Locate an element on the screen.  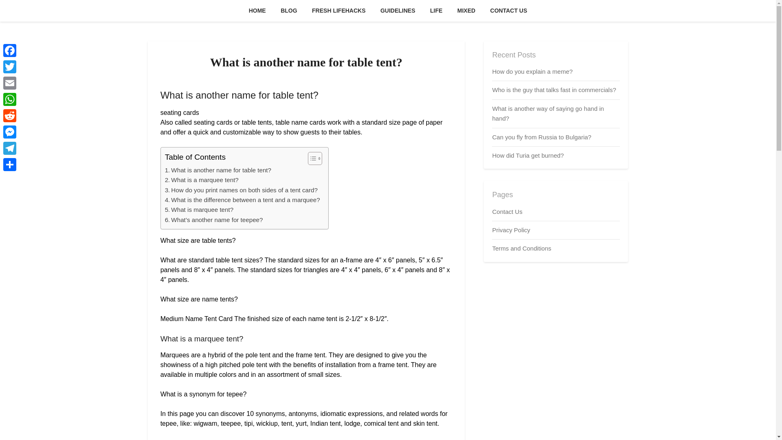
How did Turia get burned? is located at coordinates (528, 155).